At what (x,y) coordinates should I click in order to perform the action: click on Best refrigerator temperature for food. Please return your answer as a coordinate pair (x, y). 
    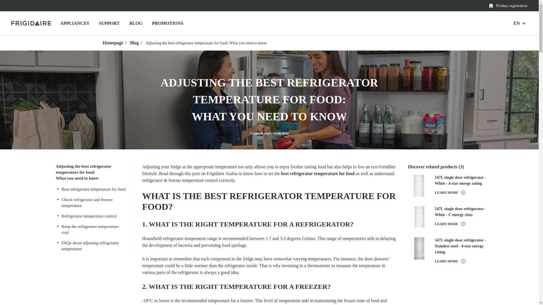
    Looking at the image, I should click on (91, 189).